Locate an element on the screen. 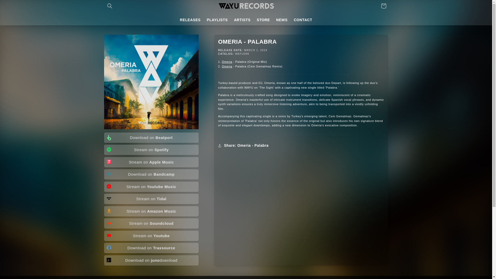 This screenshot has width=496, height=279. NEWS is located at coordinates (282, 20).